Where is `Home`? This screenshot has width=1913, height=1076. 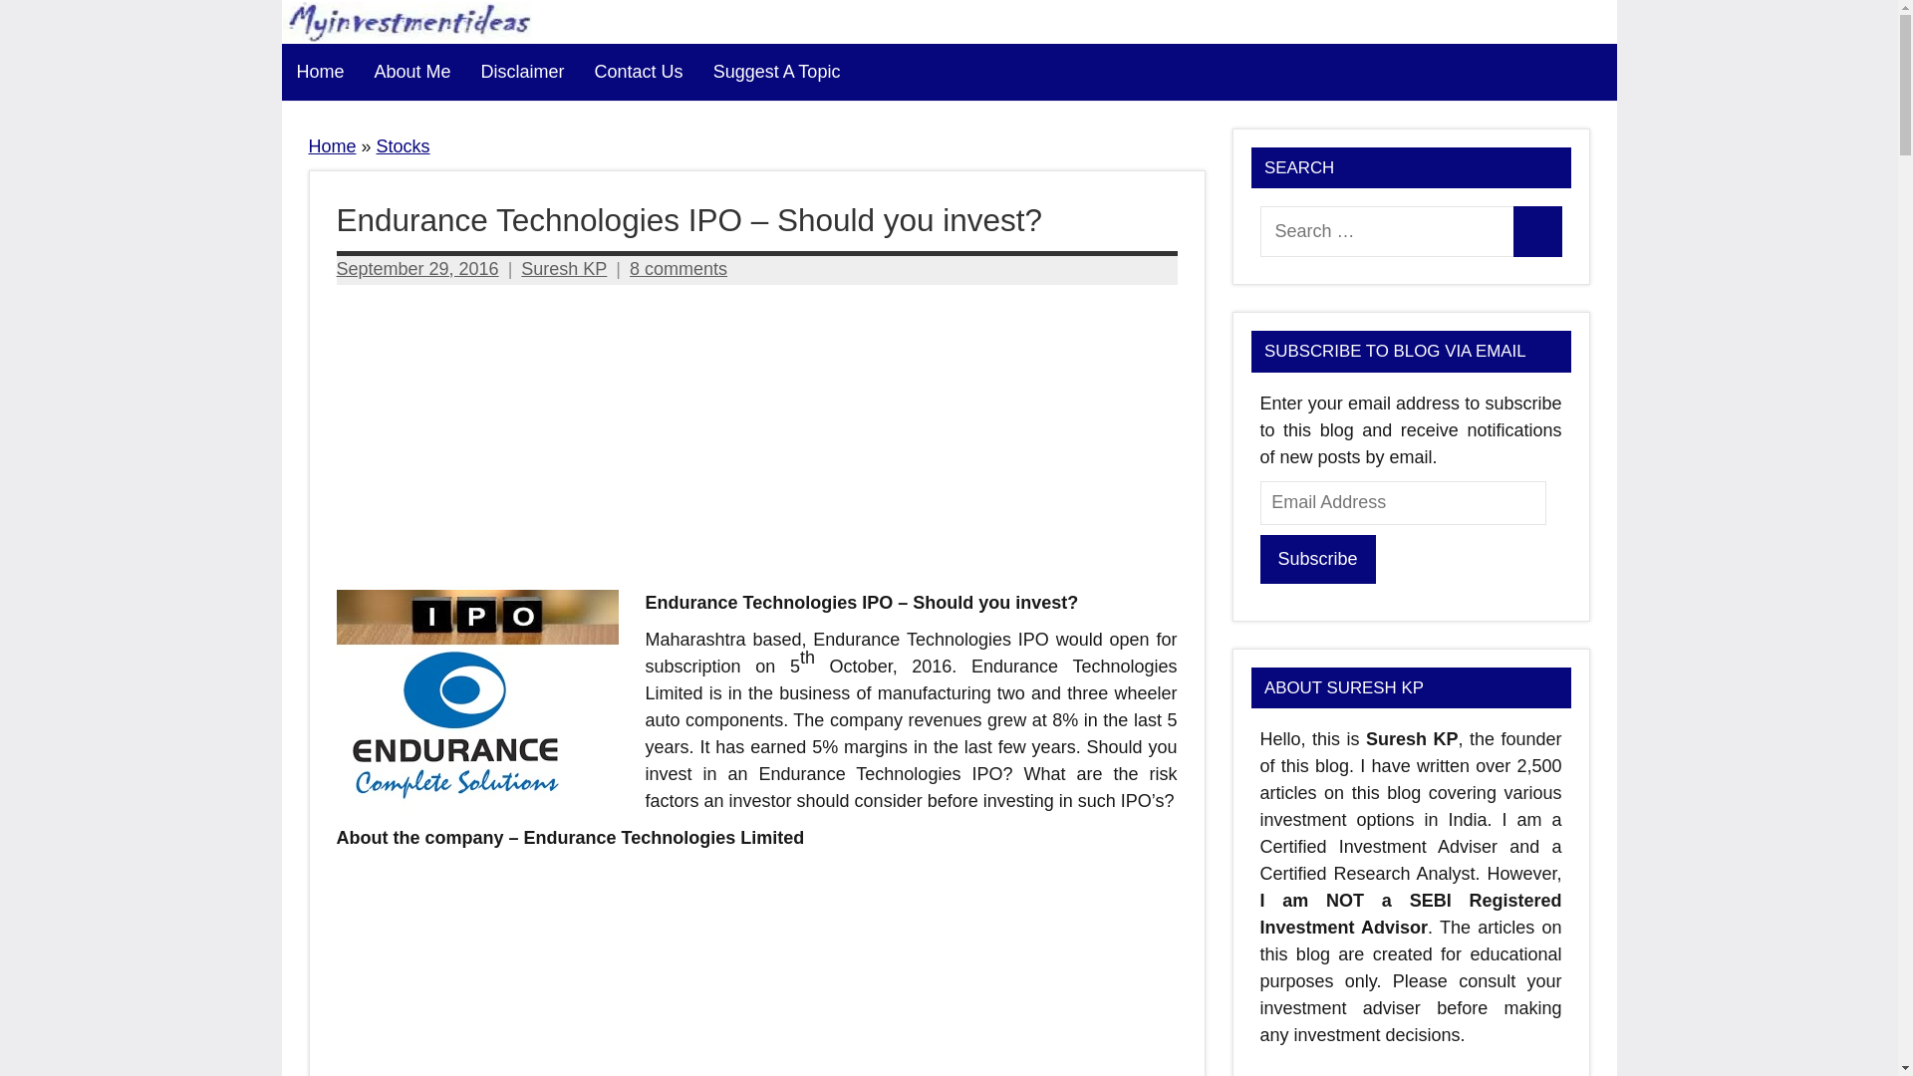
Home is located at coordinates (332, 145).